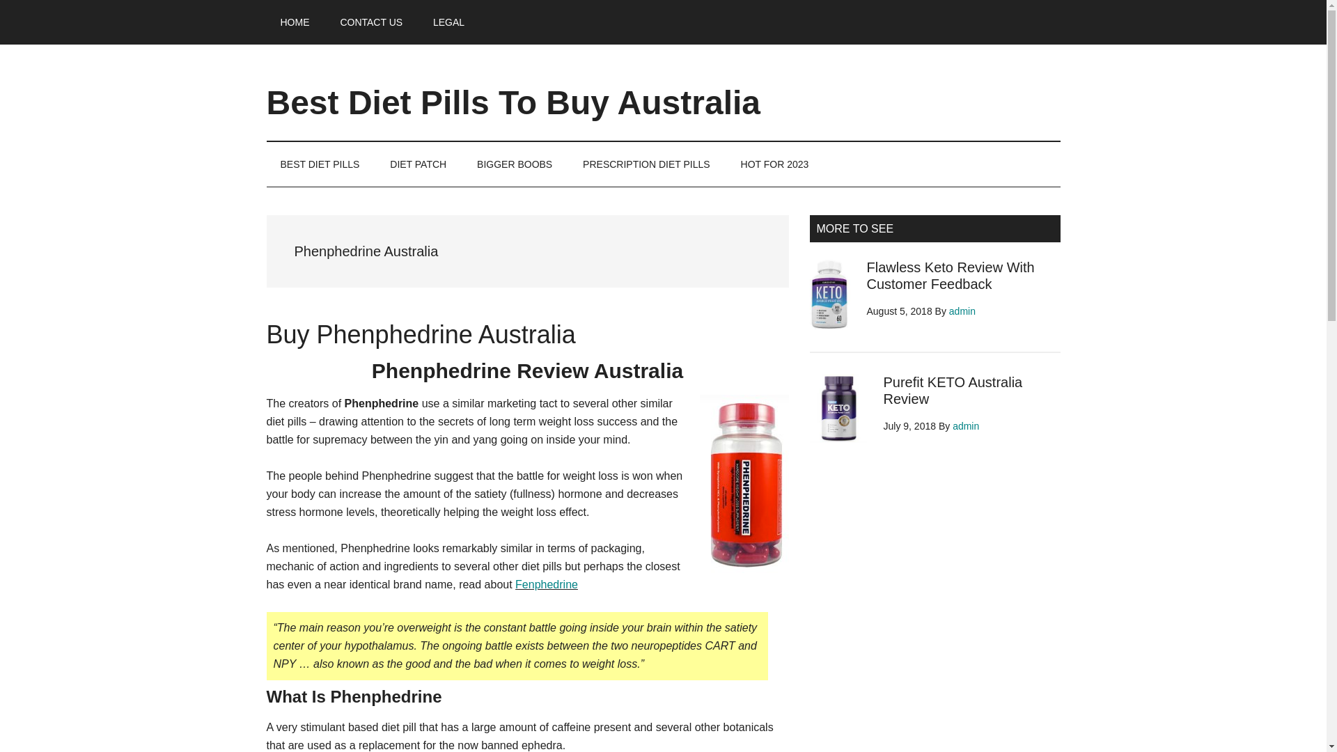 Image resolution: width=1337 pixels, height=752 pixels. Describe the element at coordinates (448, 22) in the screenshot. I see `LEGAL` at that location.